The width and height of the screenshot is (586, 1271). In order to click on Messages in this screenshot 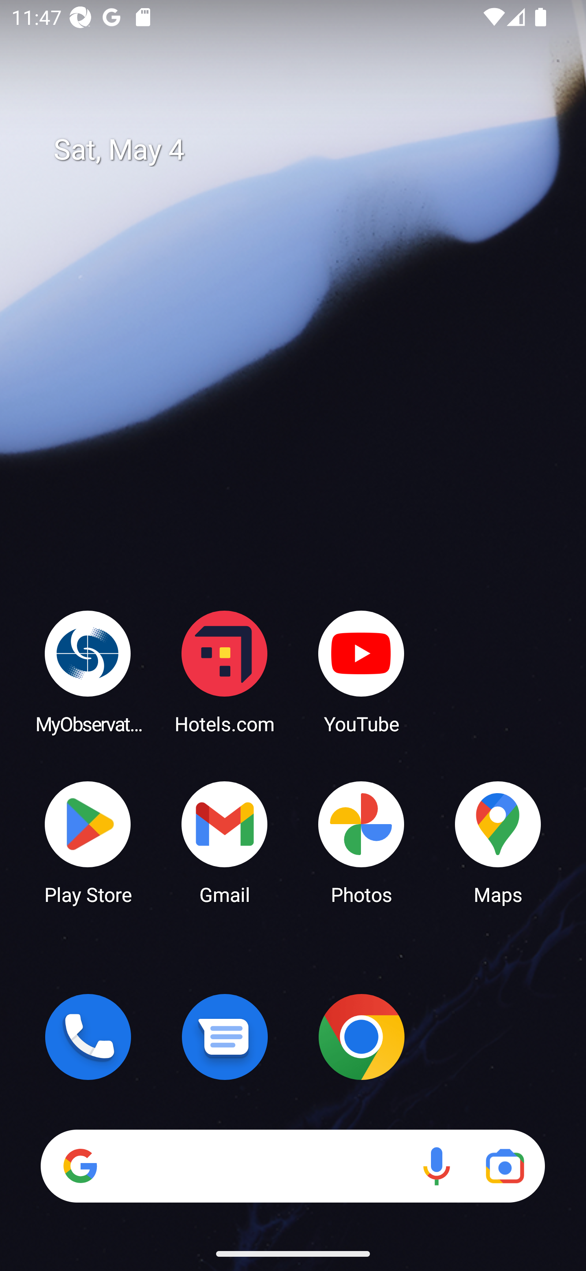, I will do `click(225, 1037)`.